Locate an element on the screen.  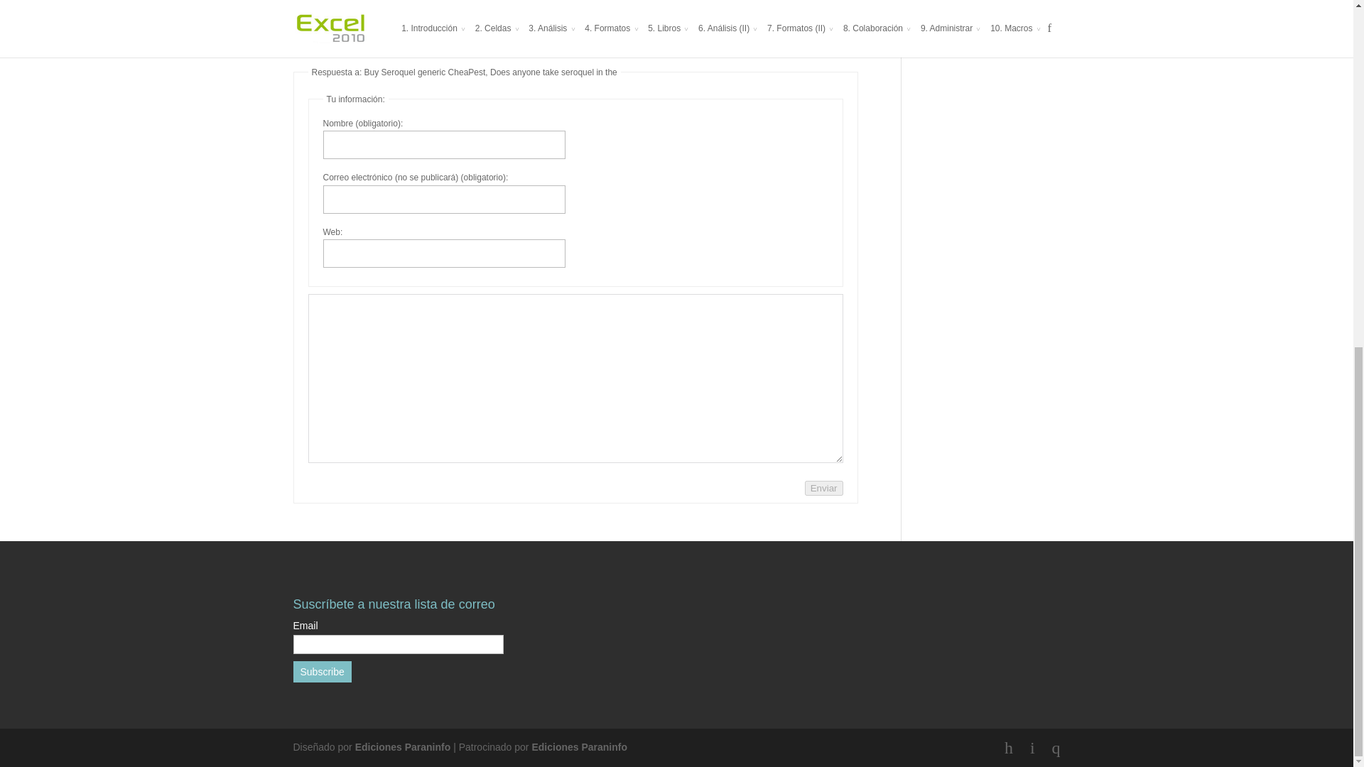
Ediciones Paraninfo is located at coordinates (580, 747).